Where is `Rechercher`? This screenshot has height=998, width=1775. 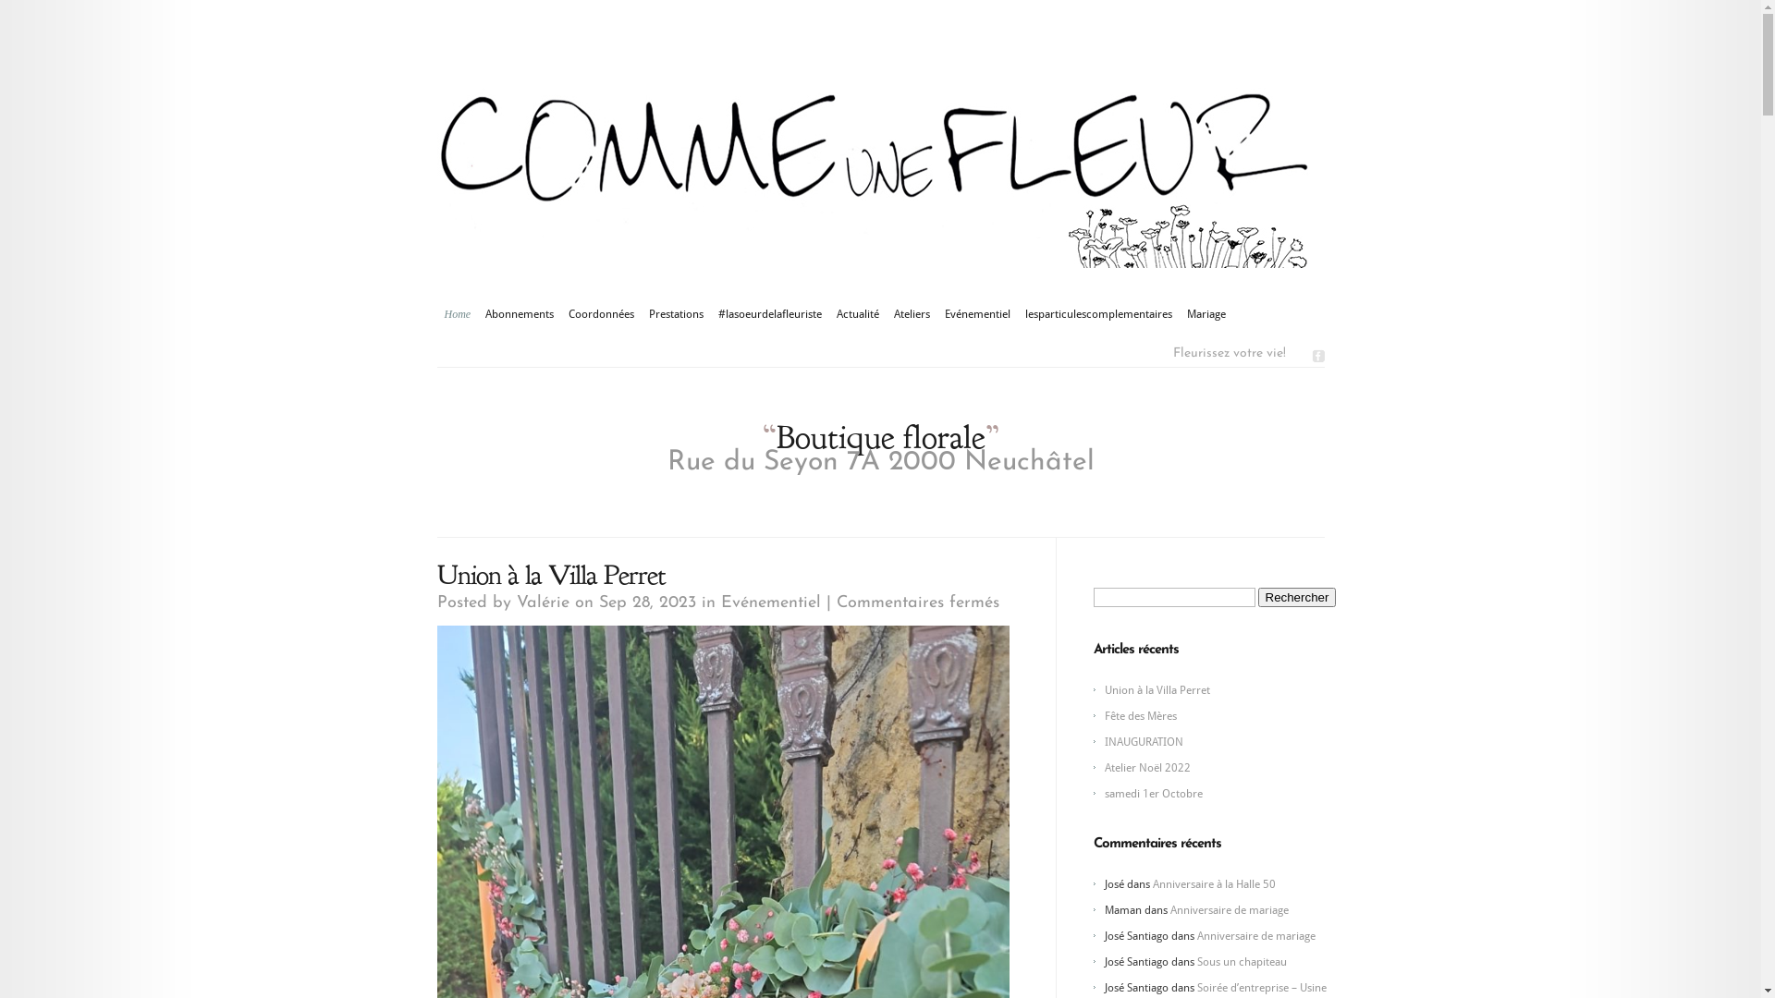 Rechercher is located at coordinates (1296, 597).